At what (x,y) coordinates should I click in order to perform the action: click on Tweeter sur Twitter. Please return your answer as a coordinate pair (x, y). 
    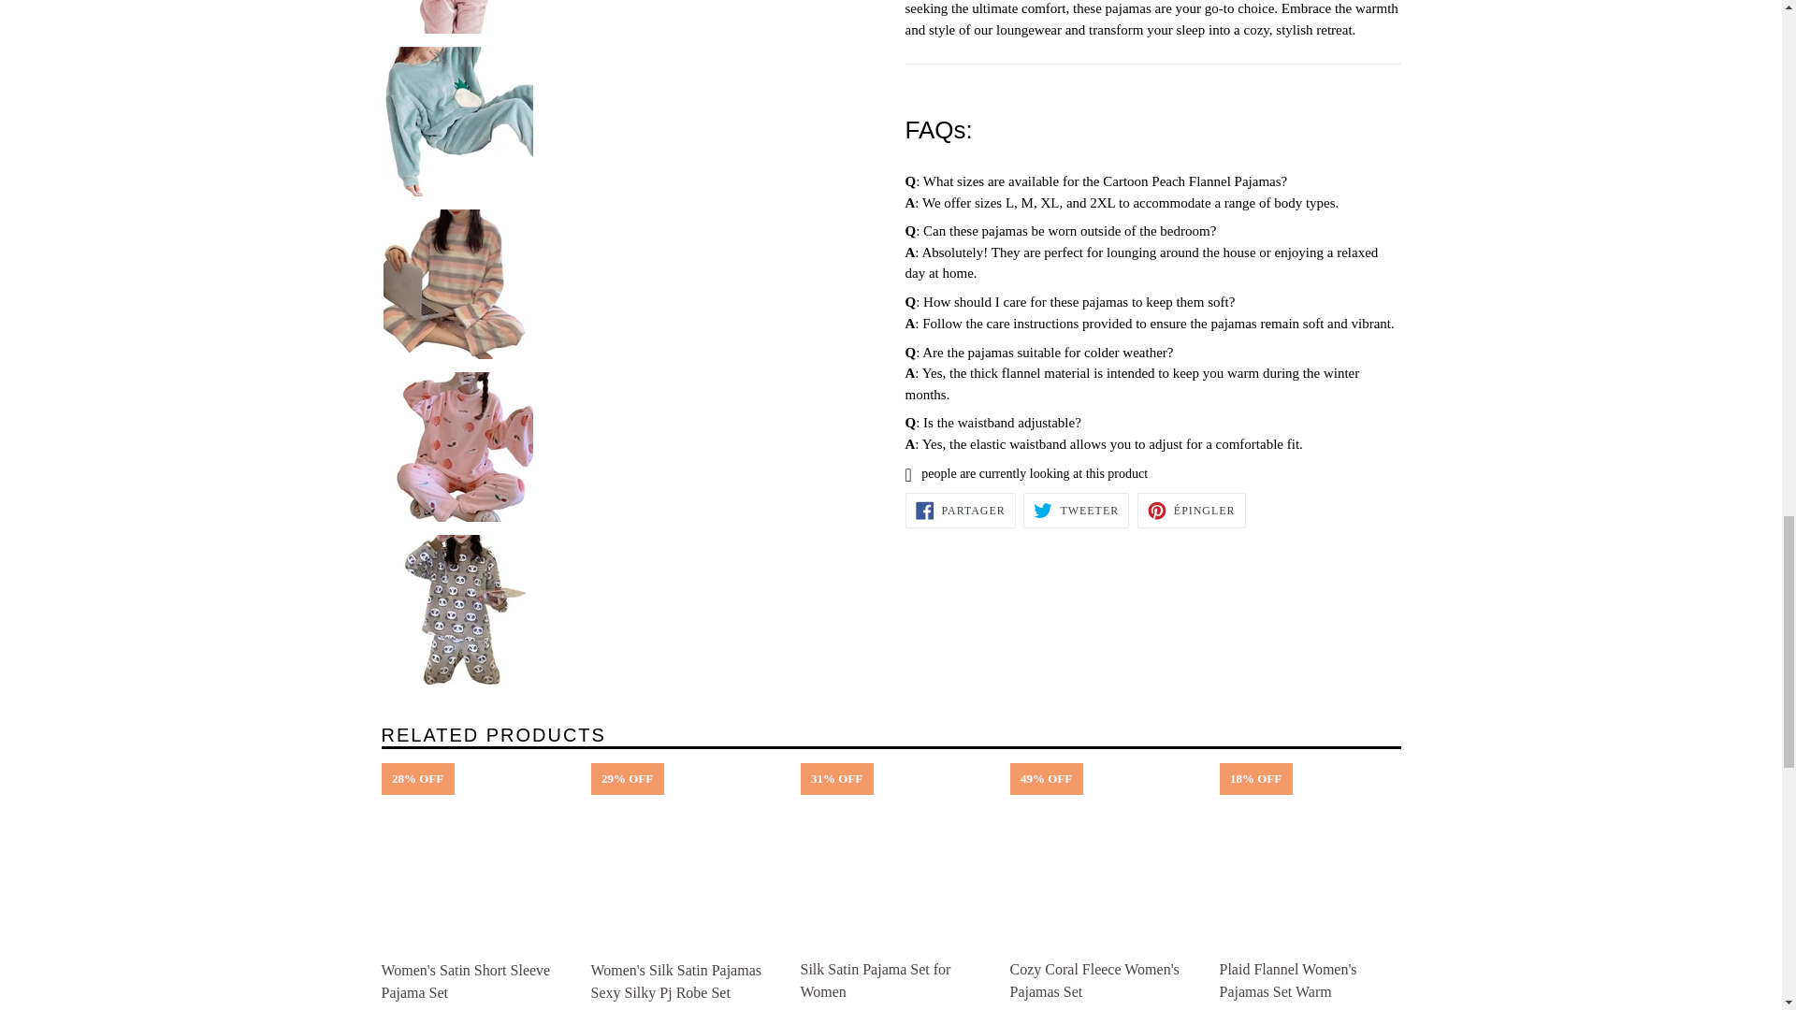
    Looking at the image, I should click on (1076, 511).